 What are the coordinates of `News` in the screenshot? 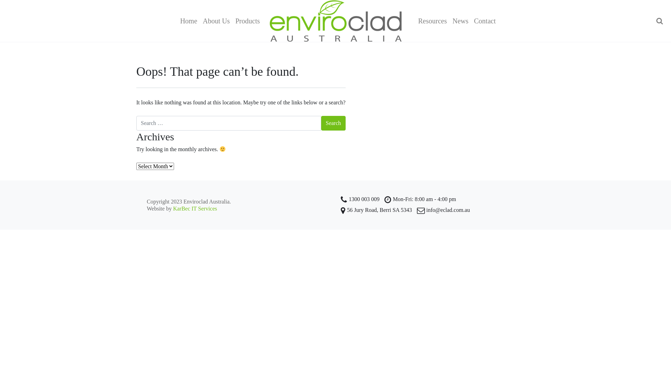 It's located at (461, 21).